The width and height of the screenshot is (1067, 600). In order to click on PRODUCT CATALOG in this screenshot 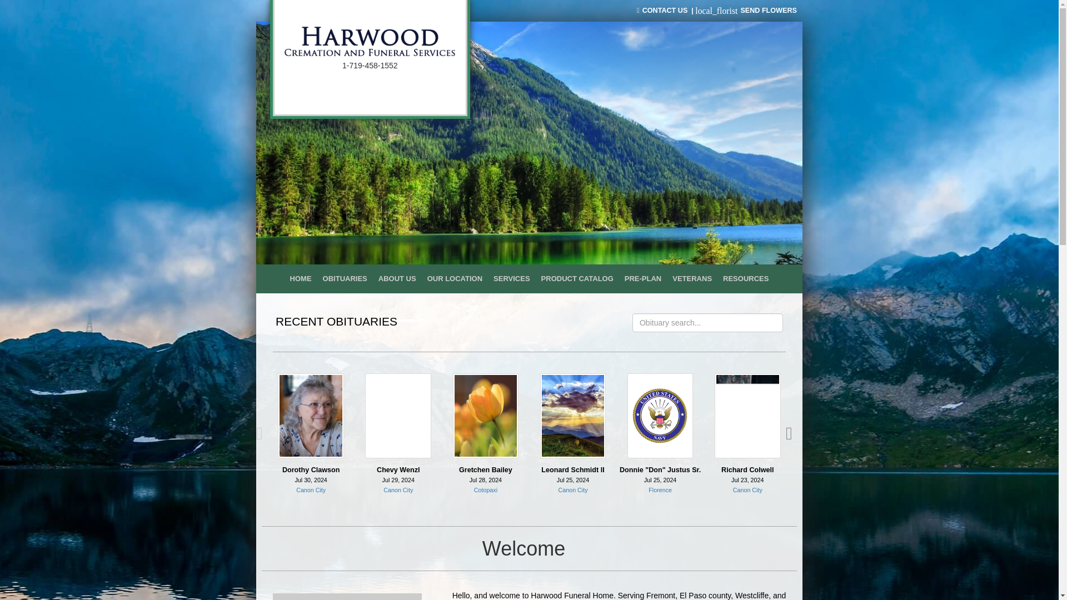, I will do `click(577, 279)`.